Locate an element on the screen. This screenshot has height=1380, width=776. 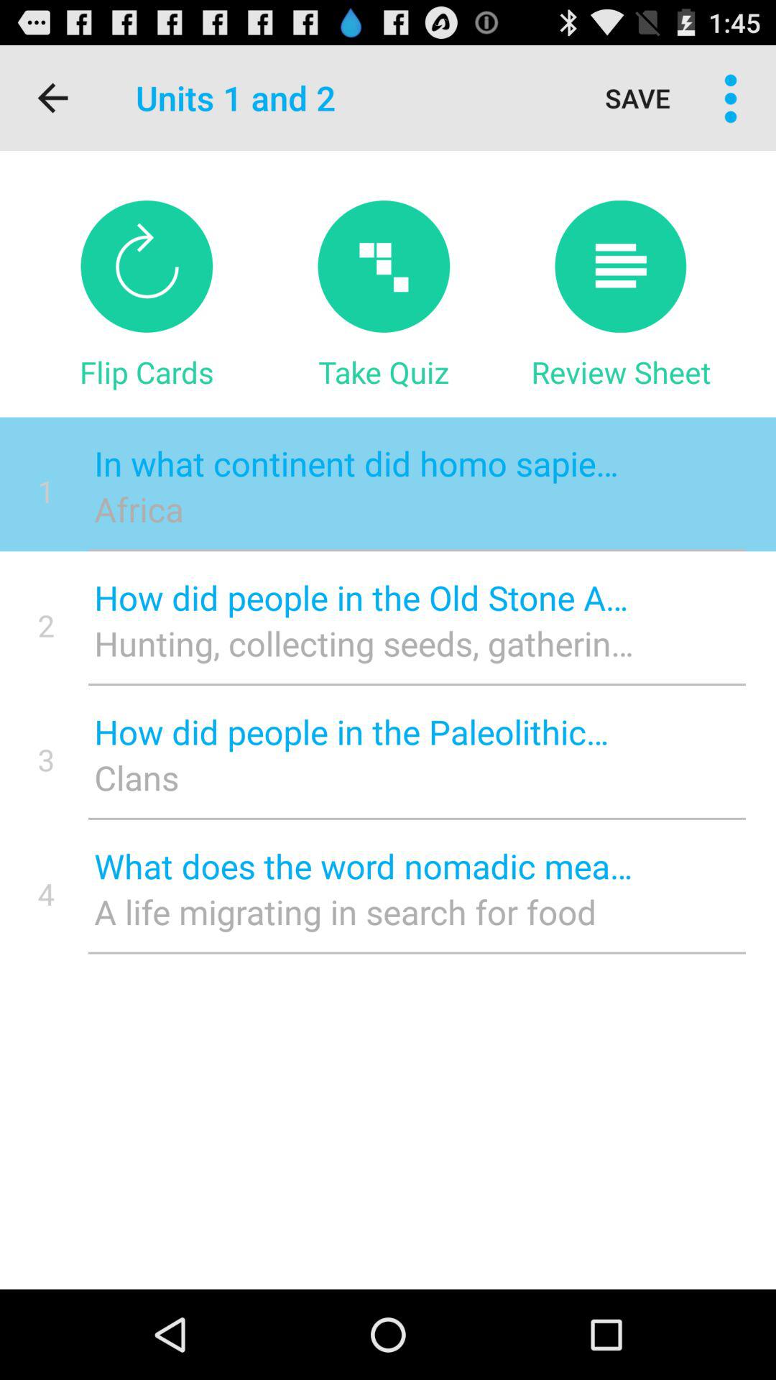
press the icon above the 4 is located at coordinates (46, 759).